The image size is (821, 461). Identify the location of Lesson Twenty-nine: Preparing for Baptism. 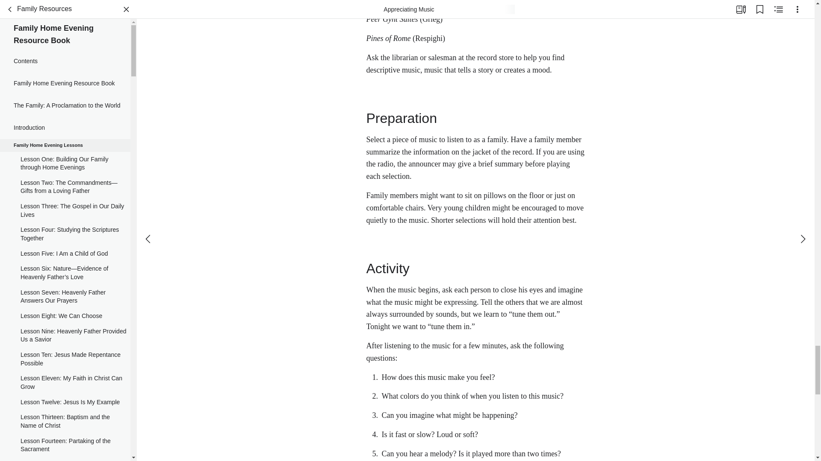
(65, 328).